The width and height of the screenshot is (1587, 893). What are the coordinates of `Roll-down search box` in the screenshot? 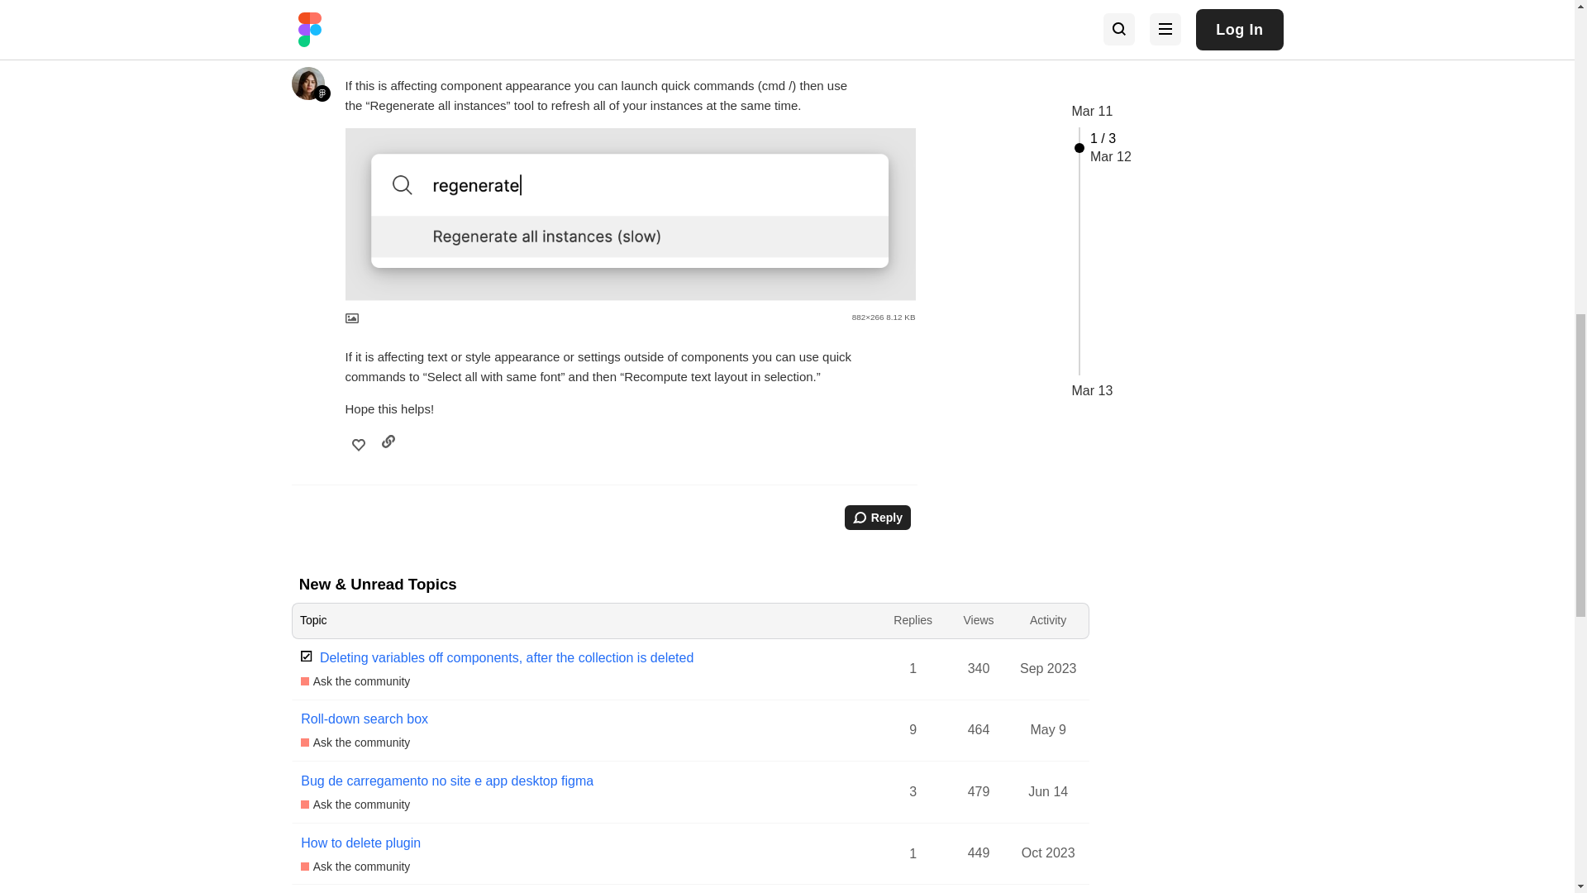 It's located at (365, 719).